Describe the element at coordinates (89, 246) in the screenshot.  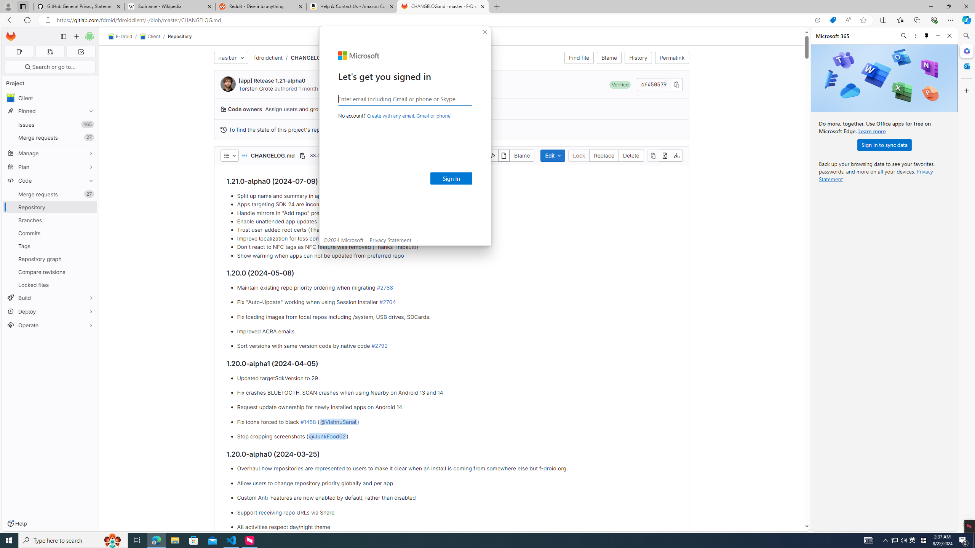
I see `Pin Tags` at that location.